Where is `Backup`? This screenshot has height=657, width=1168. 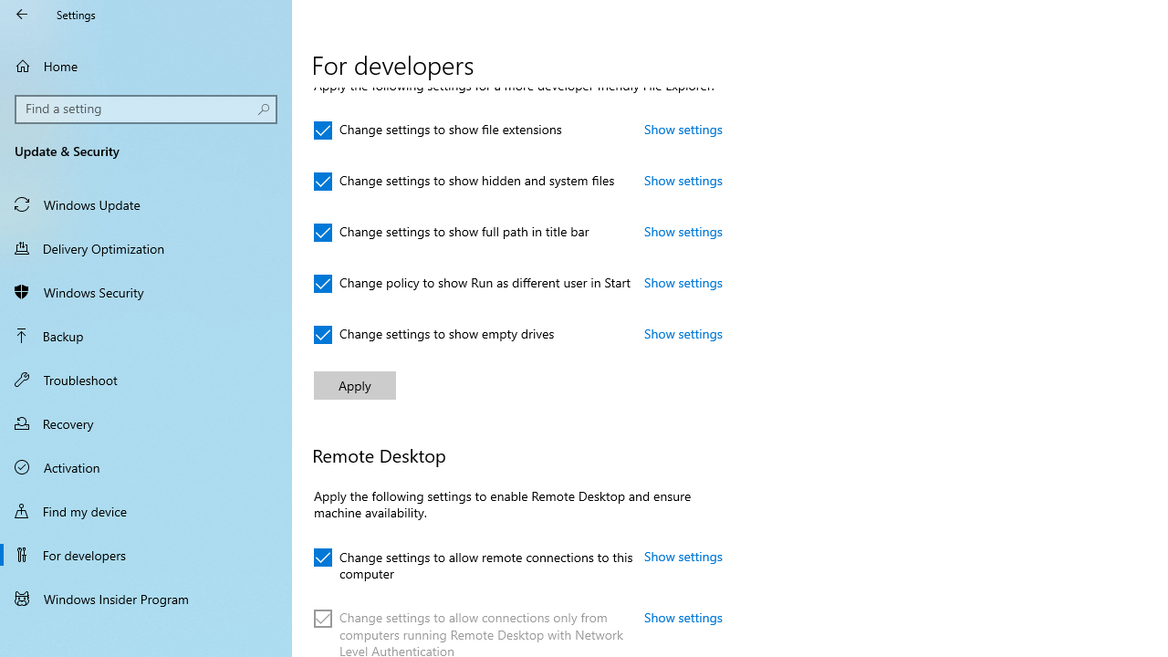 Backup is located at coordinates (146, 336).